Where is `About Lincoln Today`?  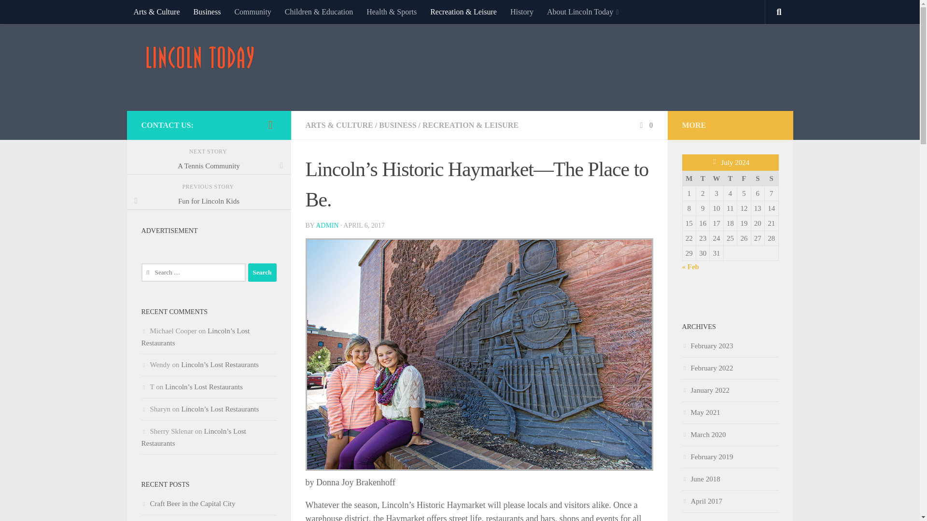
About Lincoln Today is located at coordinates (582, 12).